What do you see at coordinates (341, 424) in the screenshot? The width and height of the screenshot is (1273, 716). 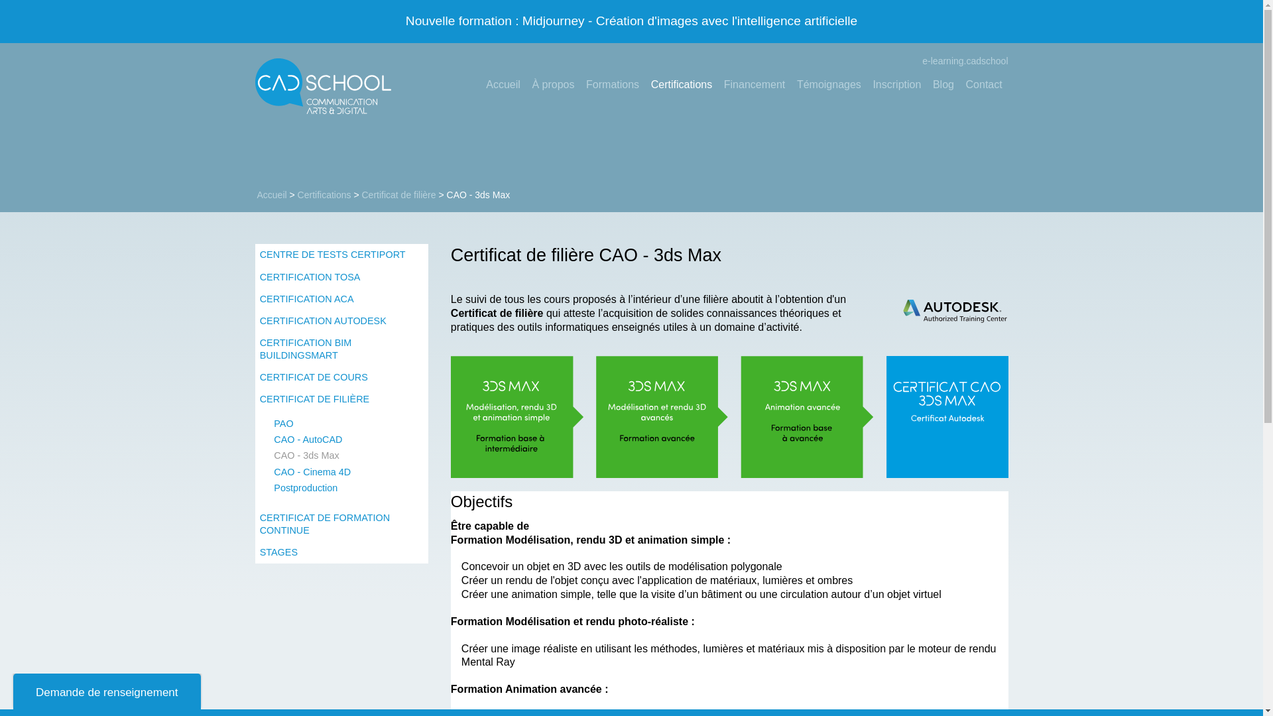 I see `PAO` at bounding box center [341, 424].